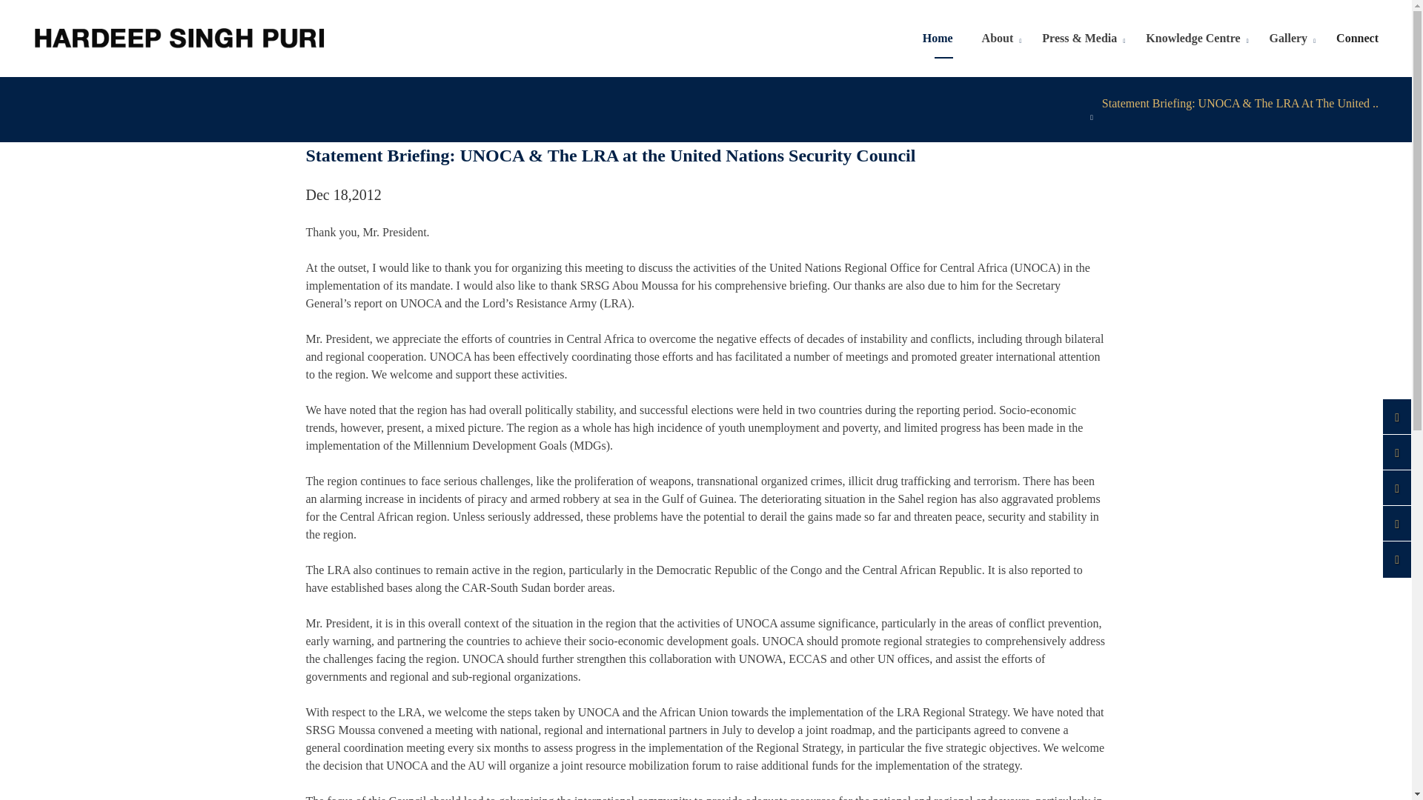 This screenshot has width=1423, height=800. Describe the element at coordinates (1288, 39) in the screenshot. I see `Gallery` at that location.